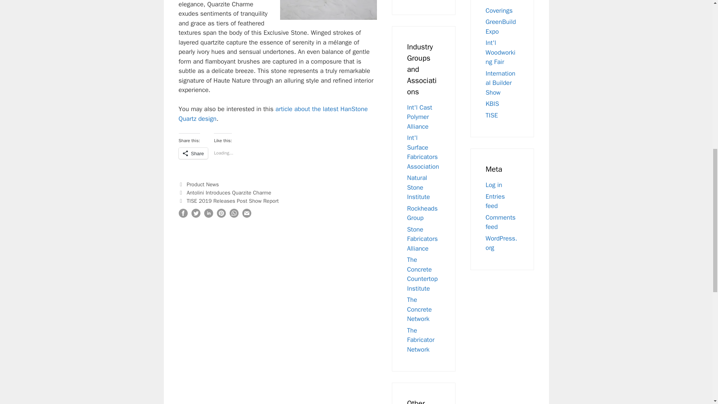 This screenshot has width=718, height=404. What do you see at coordinates (196, 215) in the screenshot?
I see `Tweet this post!` at bounding box center [196, 215].